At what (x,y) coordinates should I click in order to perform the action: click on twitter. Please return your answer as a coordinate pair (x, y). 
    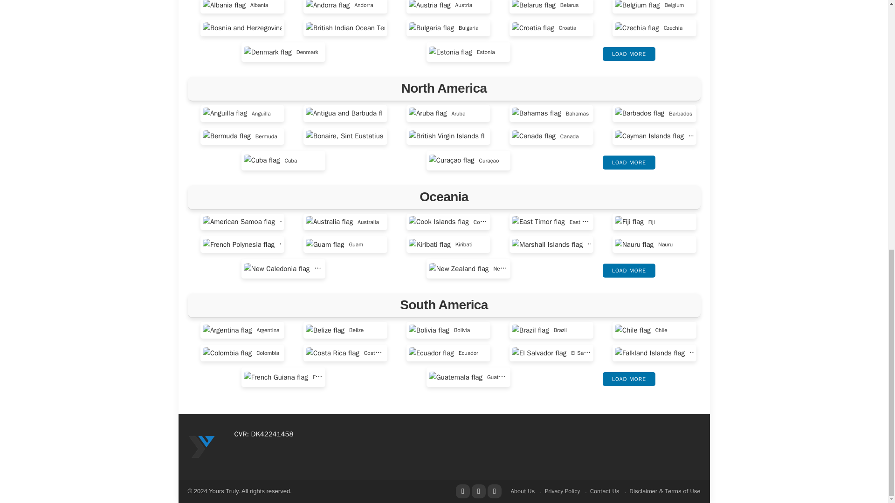
    Looking at the image, I should click on (478, 491).